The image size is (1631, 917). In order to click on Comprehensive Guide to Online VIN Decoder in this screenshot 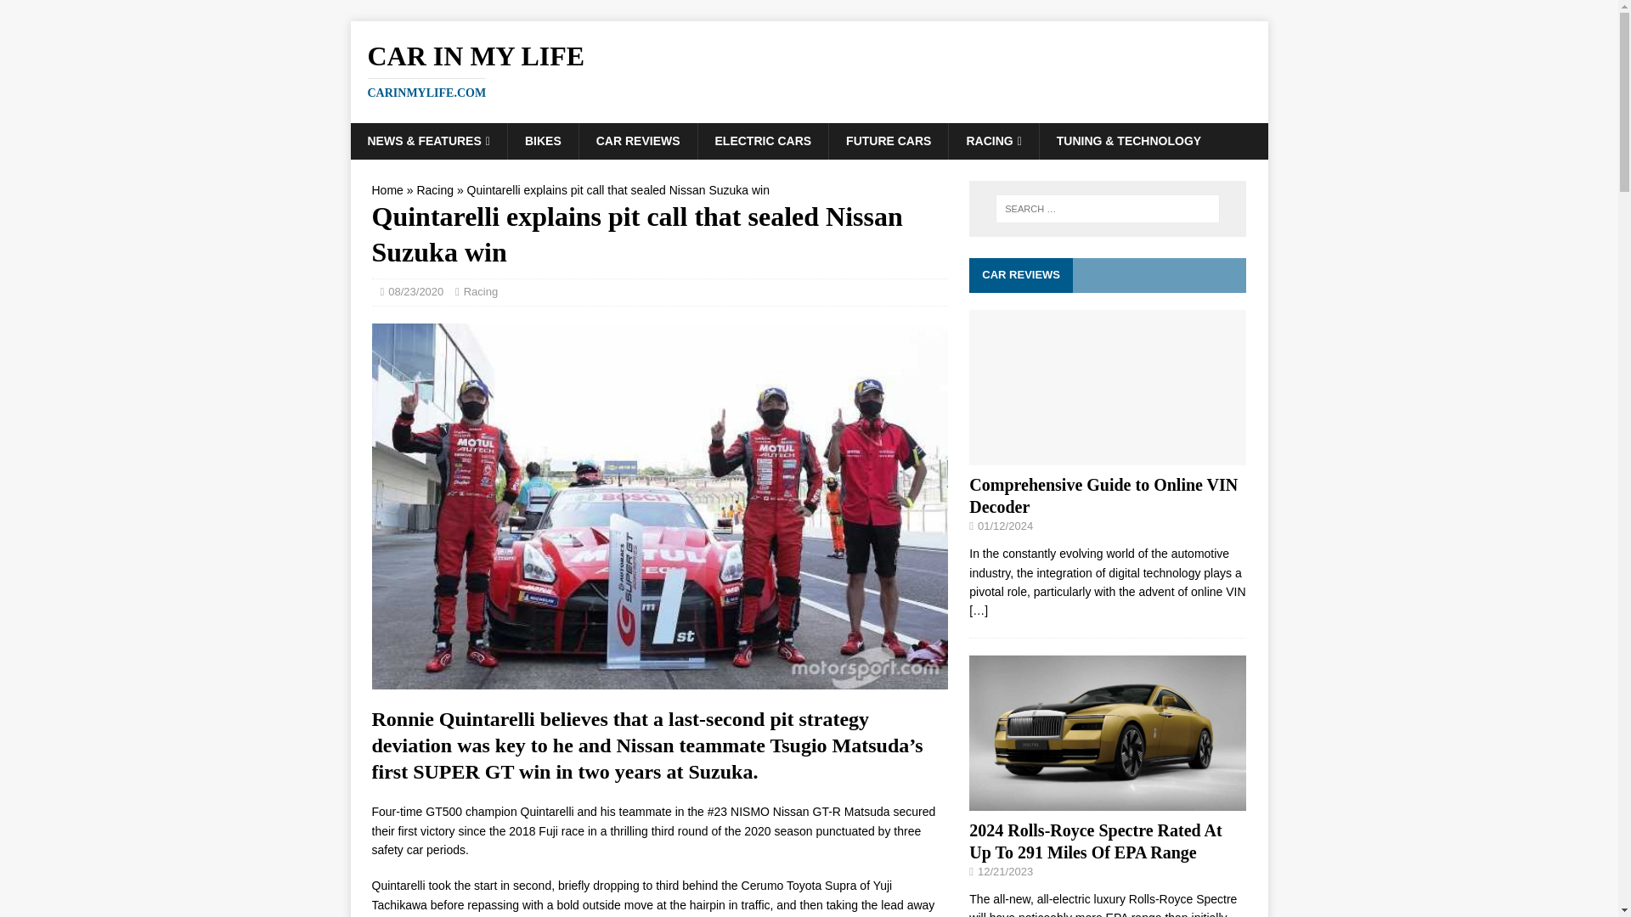, I will do `click(638, 140)`.